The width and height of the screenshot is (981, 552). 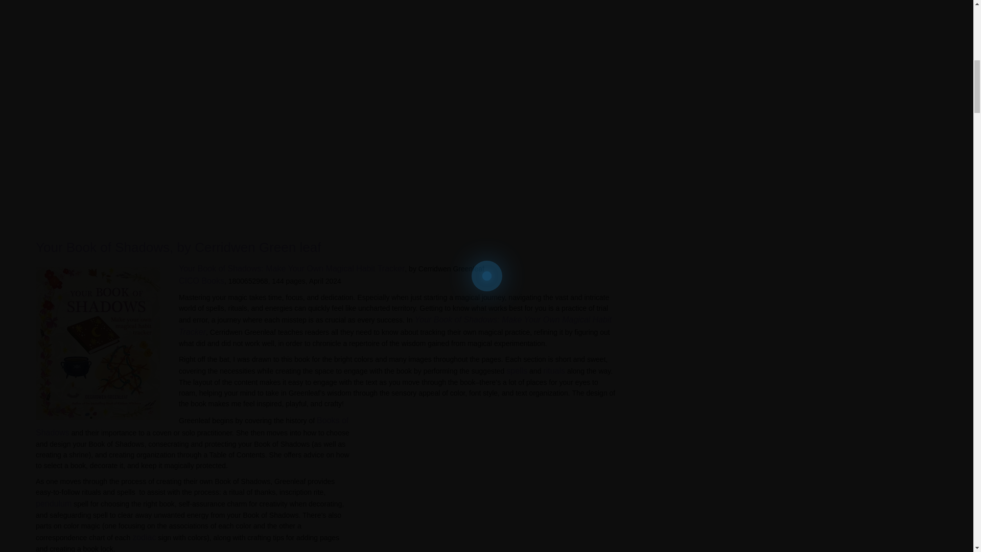 What do you see at coordinates (144, 537) in the screenshot?
I see `zodiac` at bounding box center [144, 537].